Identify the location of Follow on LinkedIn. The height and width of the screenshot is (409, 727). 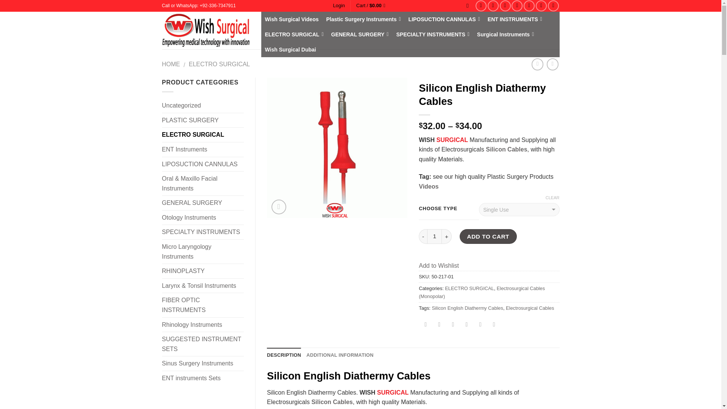
(541, 6).